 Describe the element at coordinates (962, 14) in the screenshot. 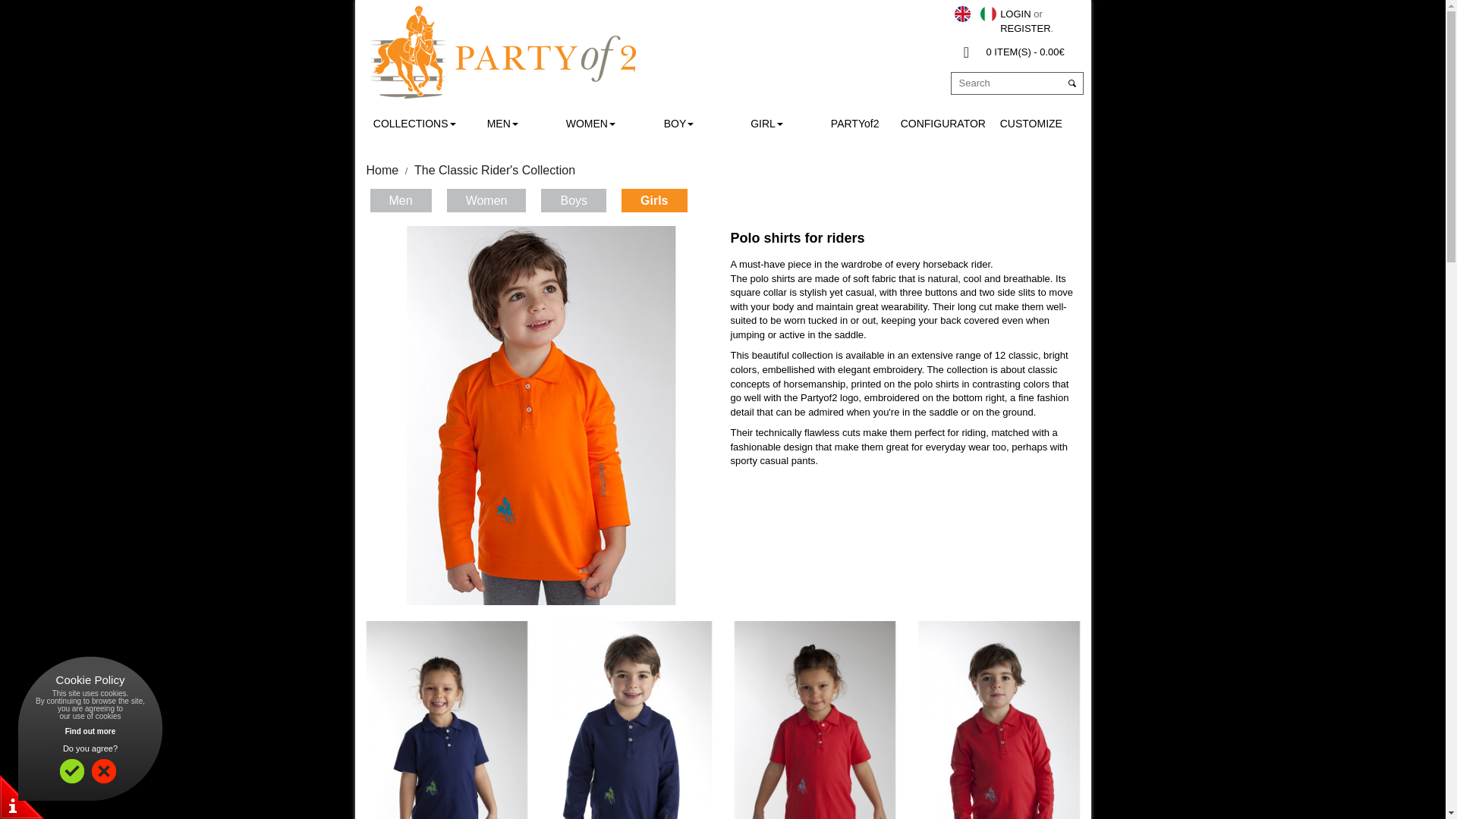

I see `English` at that location.